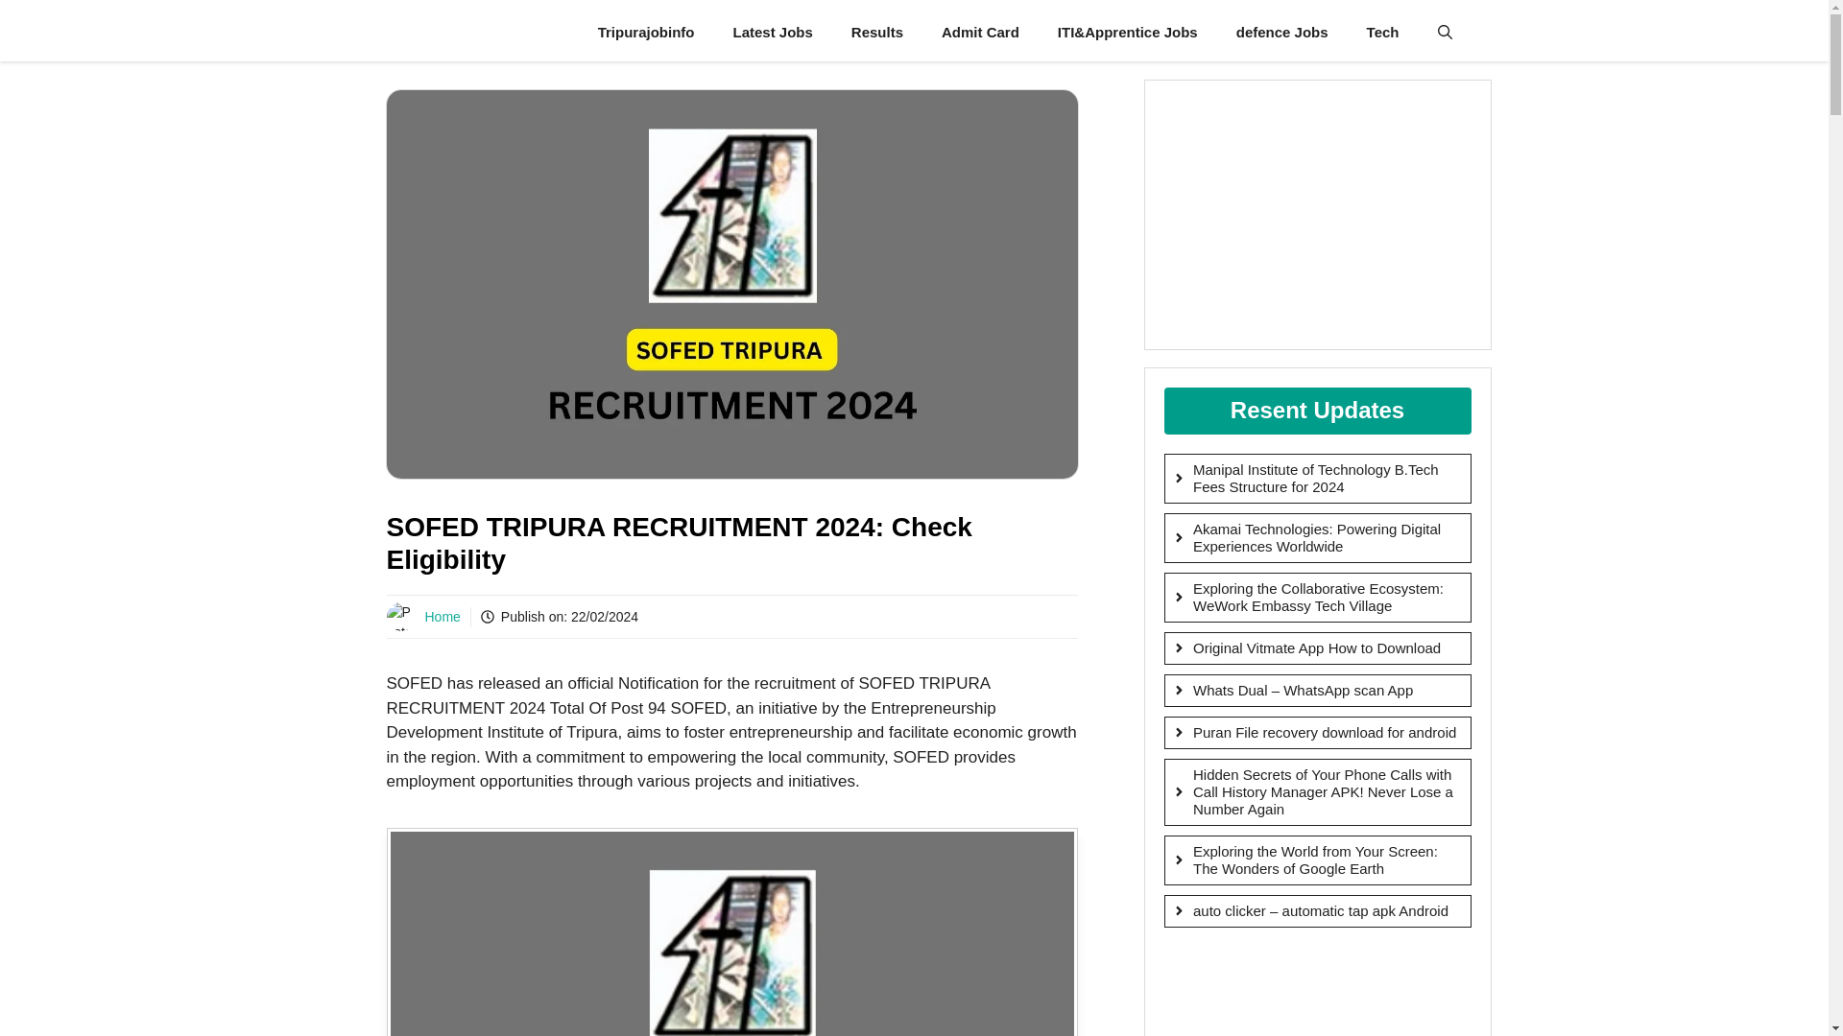 The height and width of the screenshot is (1036, 1843). I want to click on Akamai Technologies: Powering Digital Experiences Worldwide, so click(1317, 537).